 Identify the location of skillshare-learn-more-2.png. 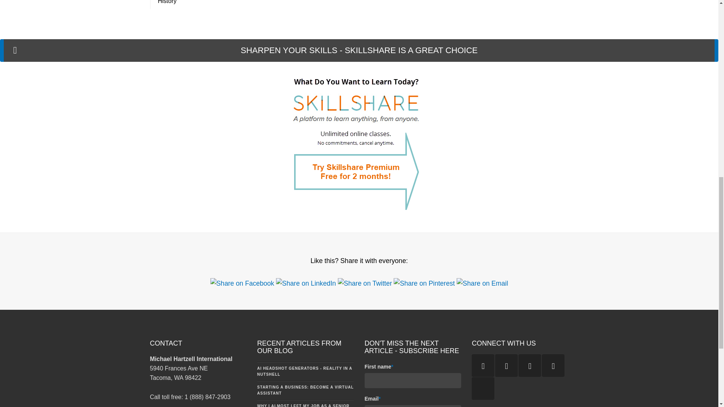
(359, 139).